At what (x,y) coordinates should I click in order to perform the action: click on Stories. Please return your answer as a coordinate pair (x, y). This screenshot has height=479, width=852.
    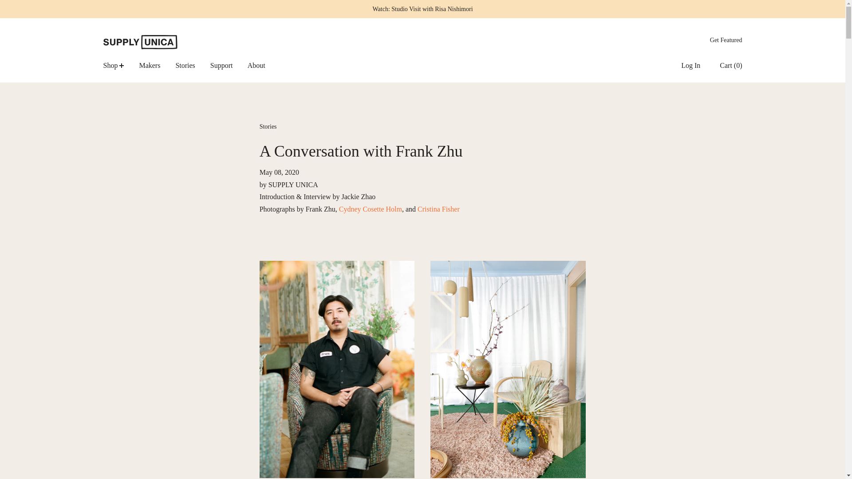
    Looking at the image, I should click on (192, 65).